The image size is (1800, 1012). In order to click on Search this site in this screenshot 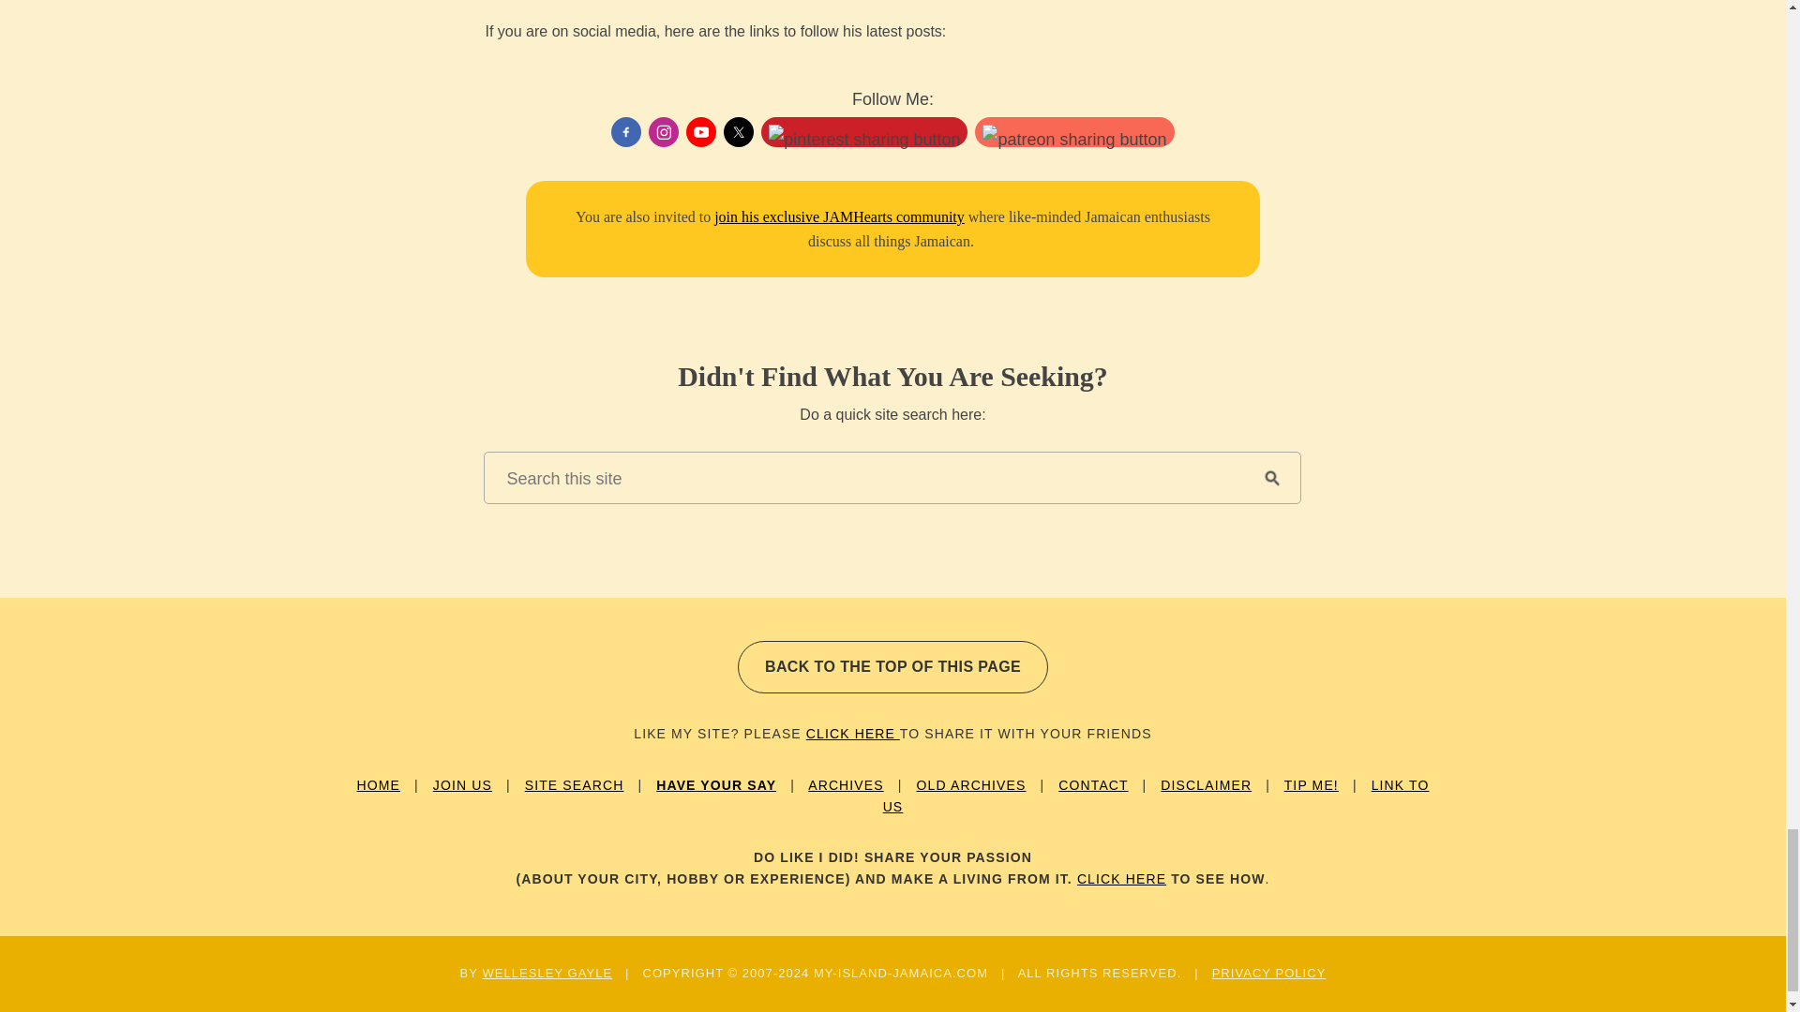, I will do `click(863, 477)`.